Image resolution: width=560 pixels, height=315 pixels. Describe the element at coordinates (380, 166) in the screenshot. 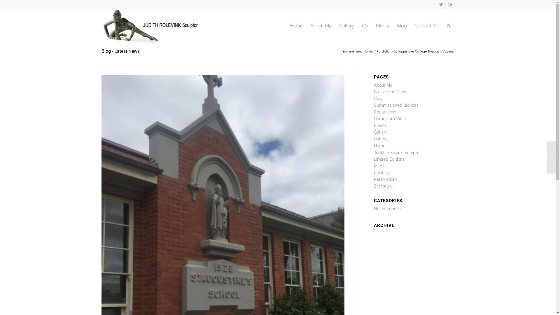

I see `Media` at that location.